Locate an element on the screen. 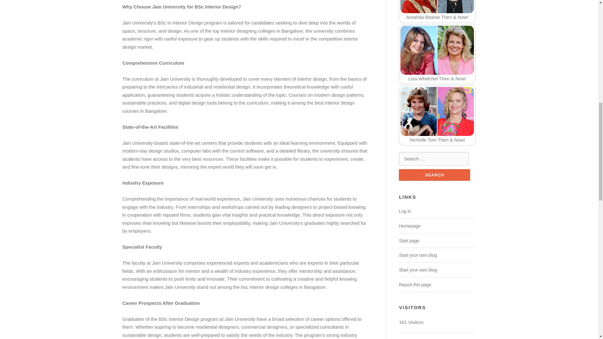  Start page is located at coordinates (409, 241).